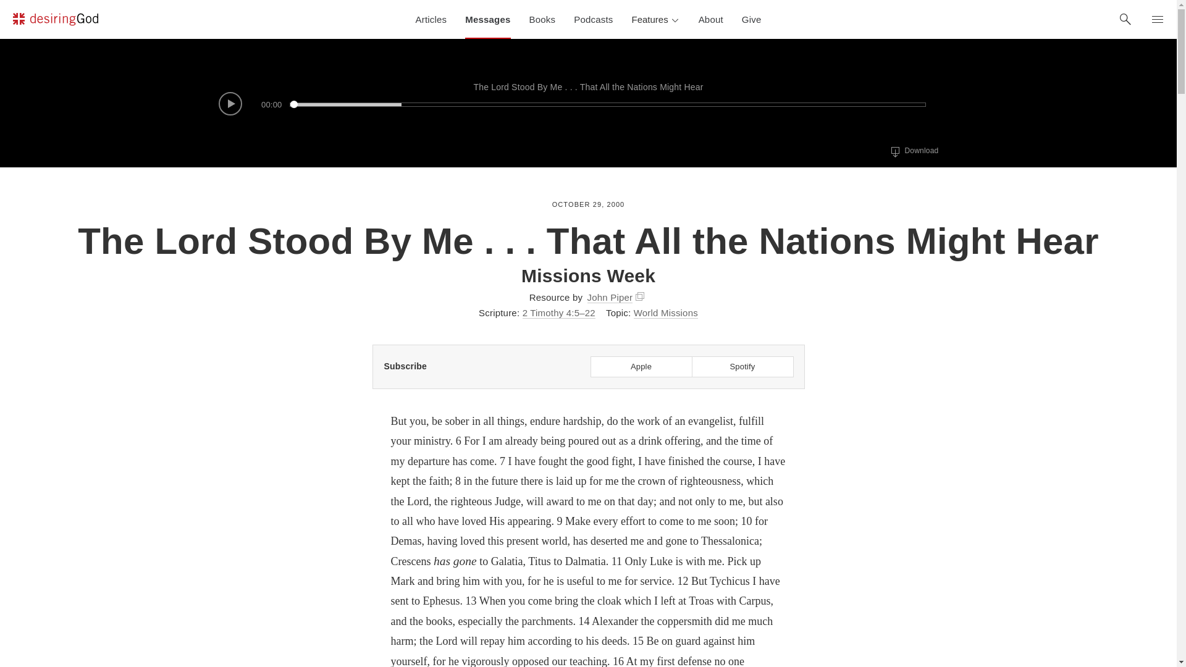 The width and height of the screenshot is (1186, 667). What do you see at coordinates (752, 19) in the screenshot?
I see `About` at bounding box center [752, 19].